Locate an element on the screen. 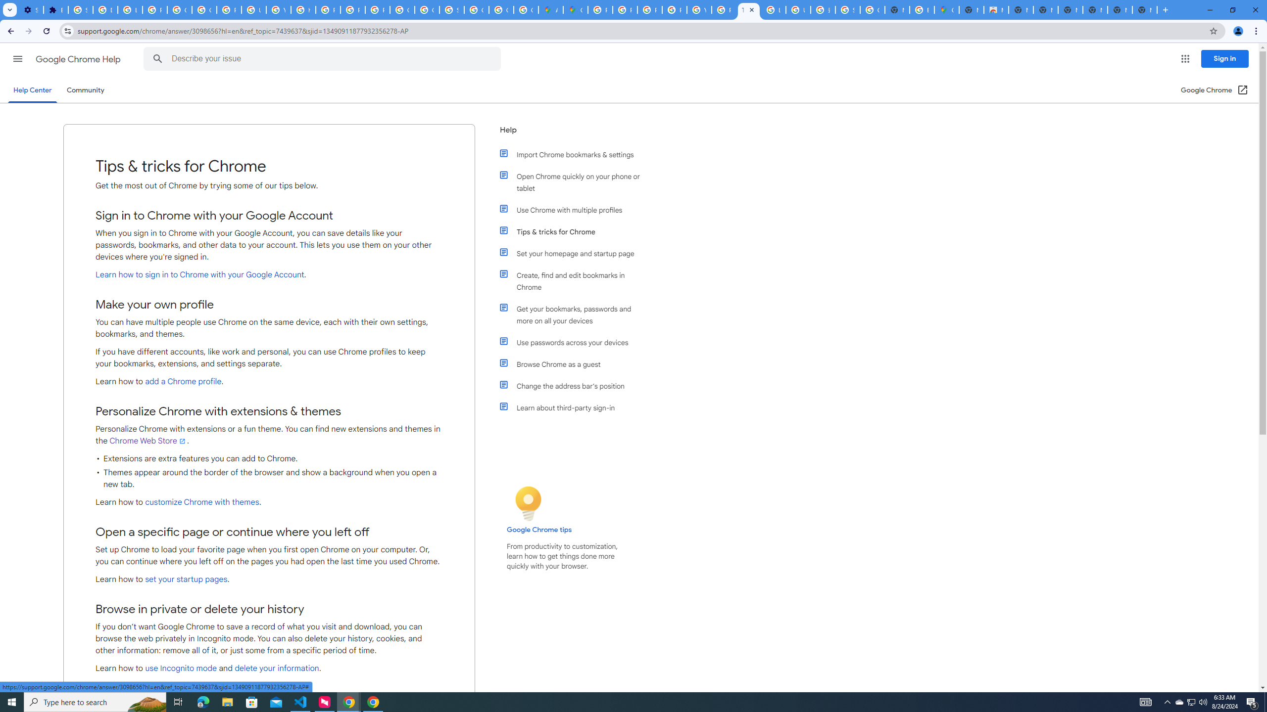 This screenshot has width=1267, height=712. Use passwords across your devices is located at coordinates (576, 343).